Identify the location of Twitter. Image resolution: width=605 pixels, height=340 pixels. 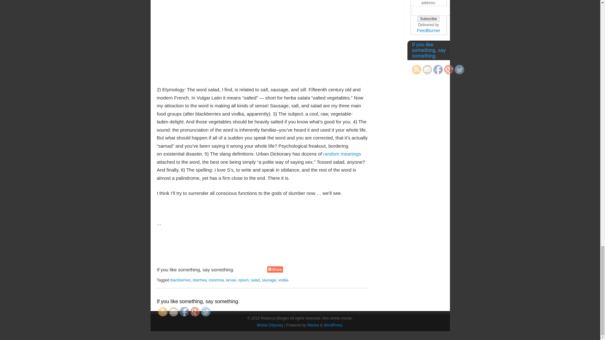
(205, 312).